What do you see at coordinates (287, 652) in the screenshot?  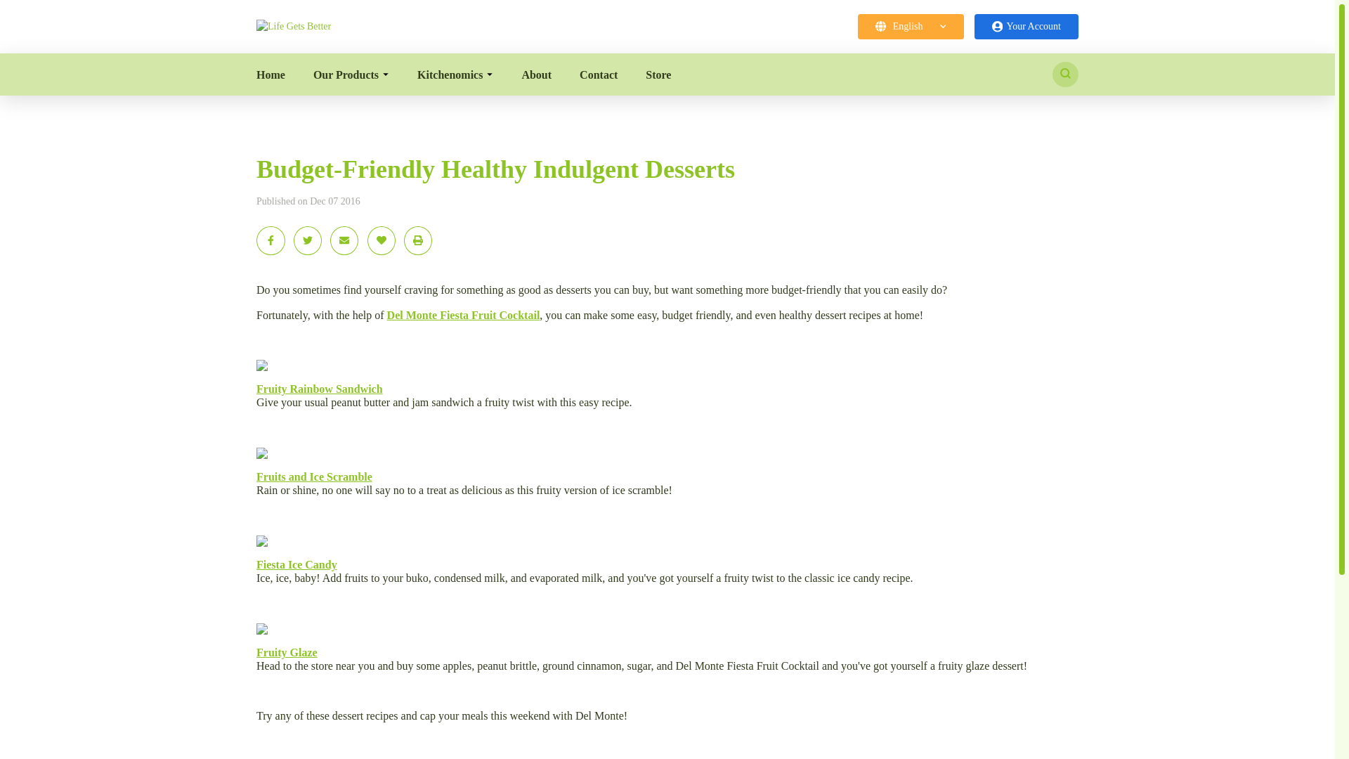 I see `Fruity Glaze` at bounding box center [287, 652].